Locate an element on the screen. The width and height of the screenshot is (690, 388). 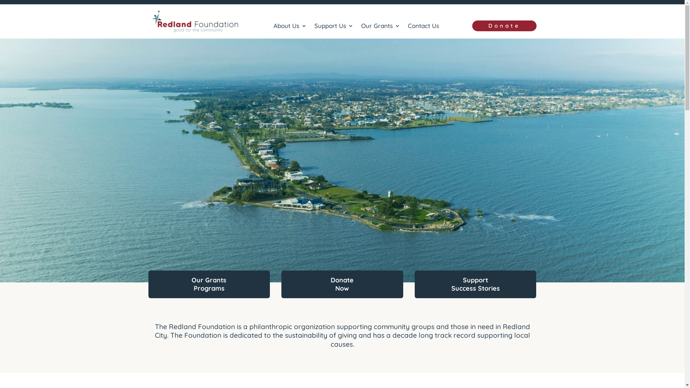
Contact Us is located at coordinates (423, 27).